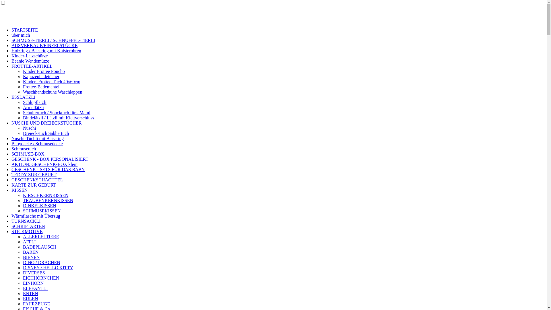  I want to click on Waschhandschuhe Waschlappen, so click(53, 92).